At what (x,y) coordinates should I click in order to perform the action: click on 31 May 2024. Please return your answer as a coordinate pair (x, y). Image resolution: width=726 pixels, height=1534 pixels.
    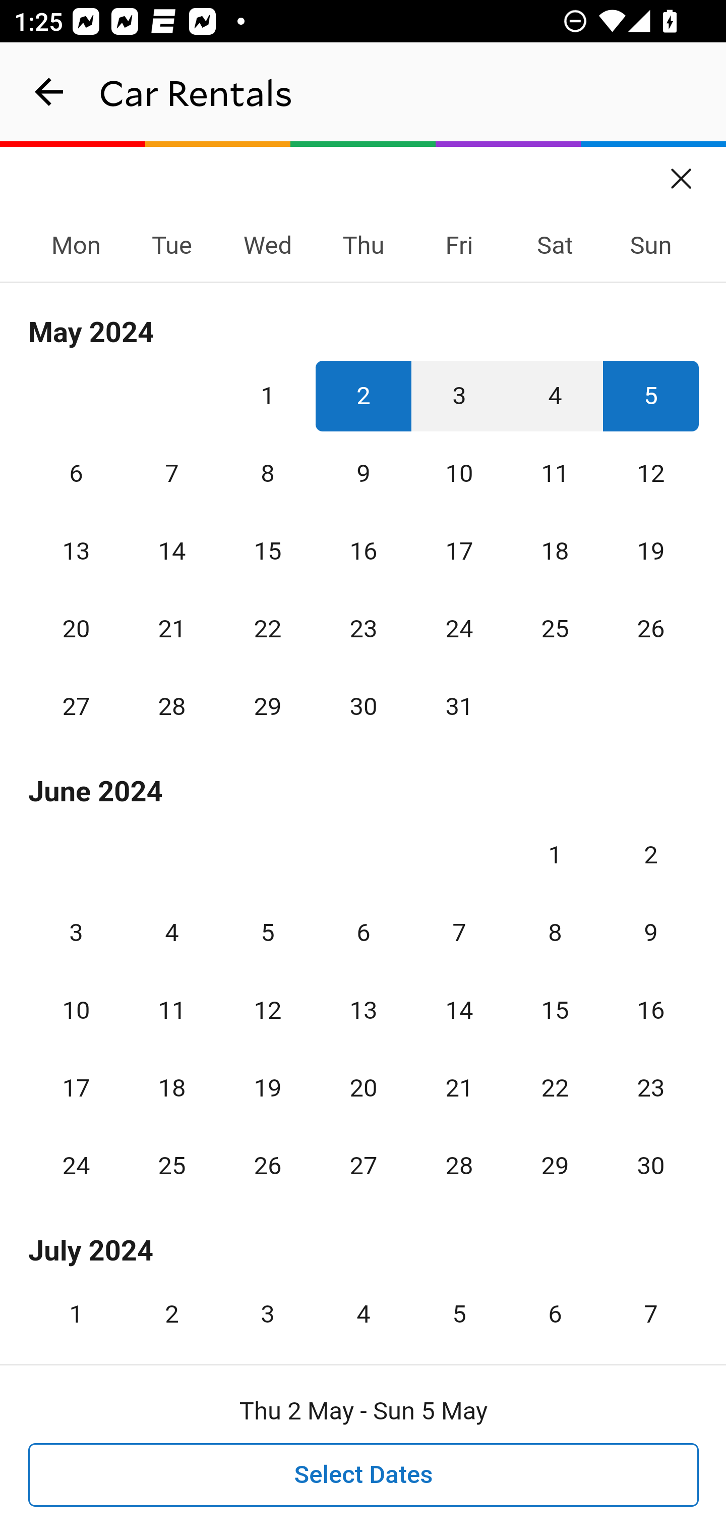
    Looking at the image, I should click on (459, 707).